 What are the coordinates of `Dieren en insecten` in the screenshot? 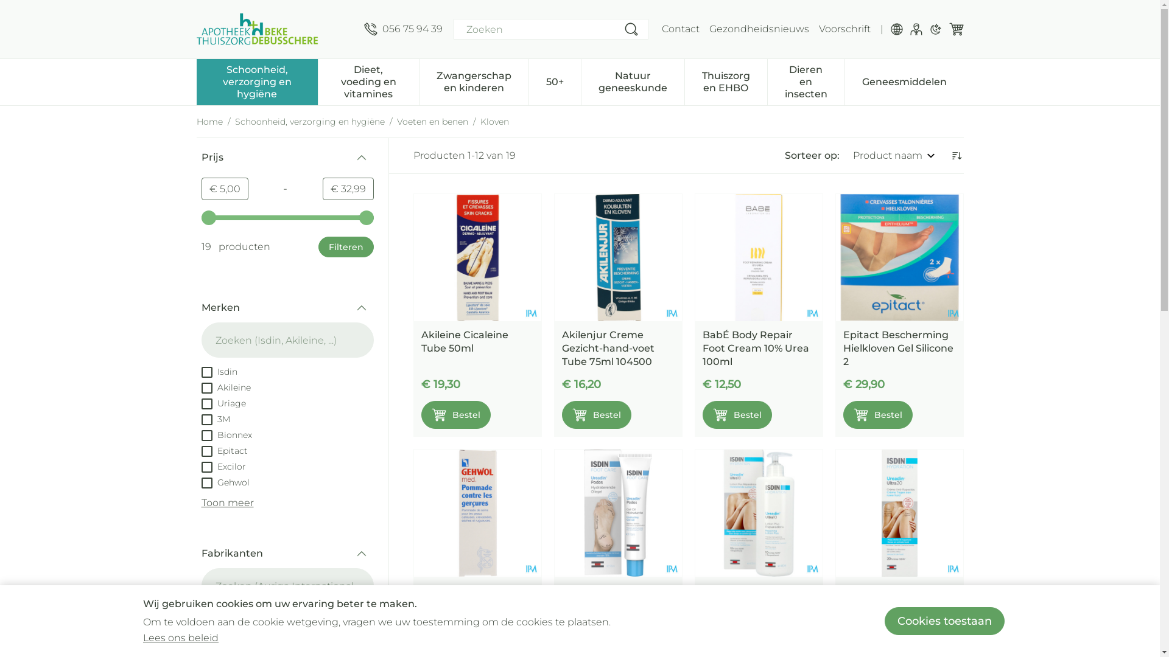 It's located at (806, 81).